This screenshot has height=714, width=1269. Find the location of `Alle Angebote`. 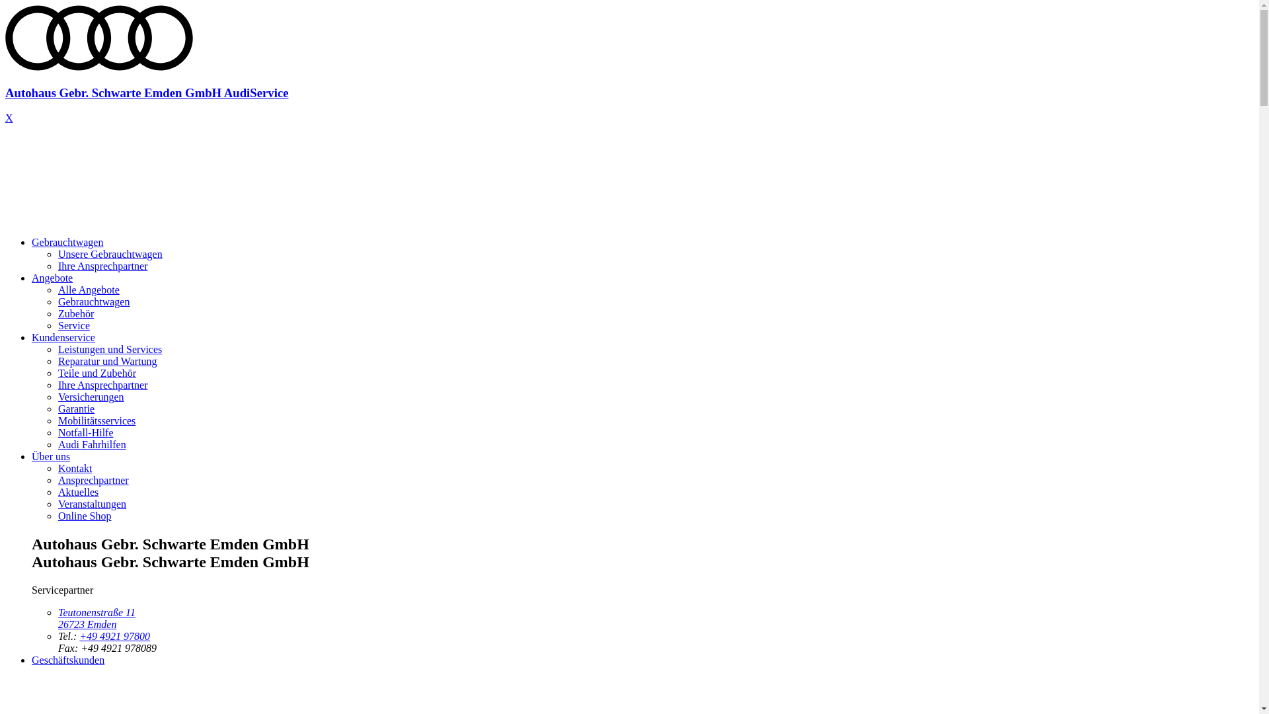

Alle Angebote is located at coordinates (89, 290).